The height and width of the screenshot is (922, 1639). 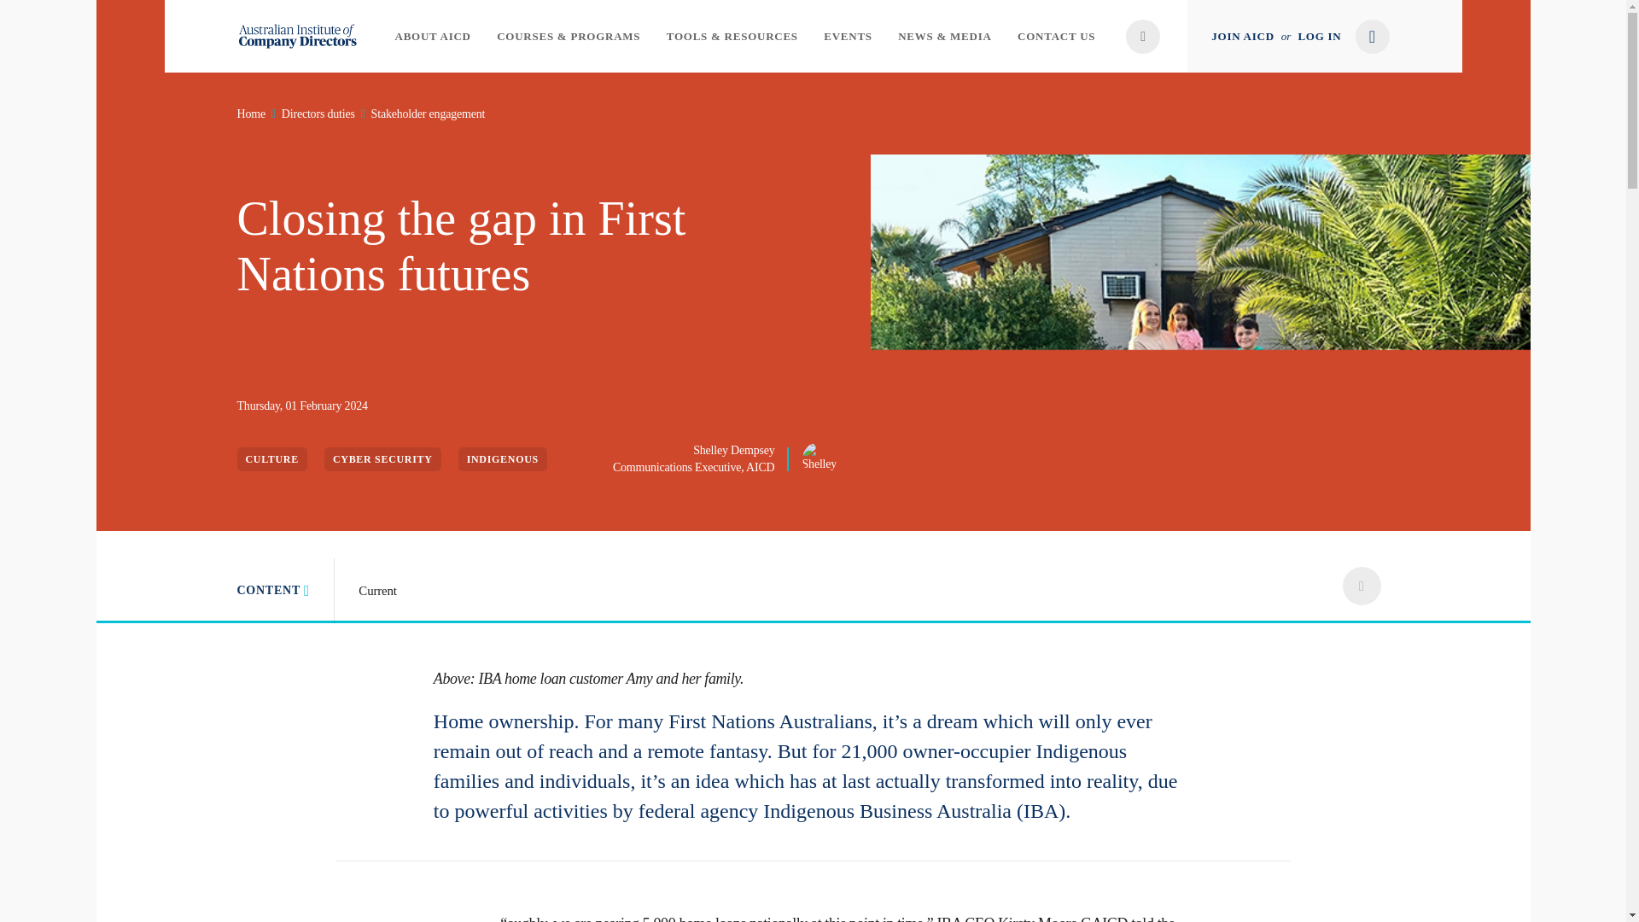 I want to click on social share icons, so click(x=1361, y=586).